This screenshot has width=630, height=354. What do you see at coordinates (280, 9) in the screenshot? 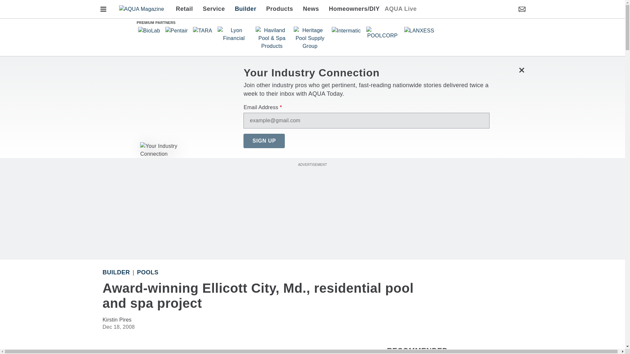
I see `Products` at bounding box center [280, 9].